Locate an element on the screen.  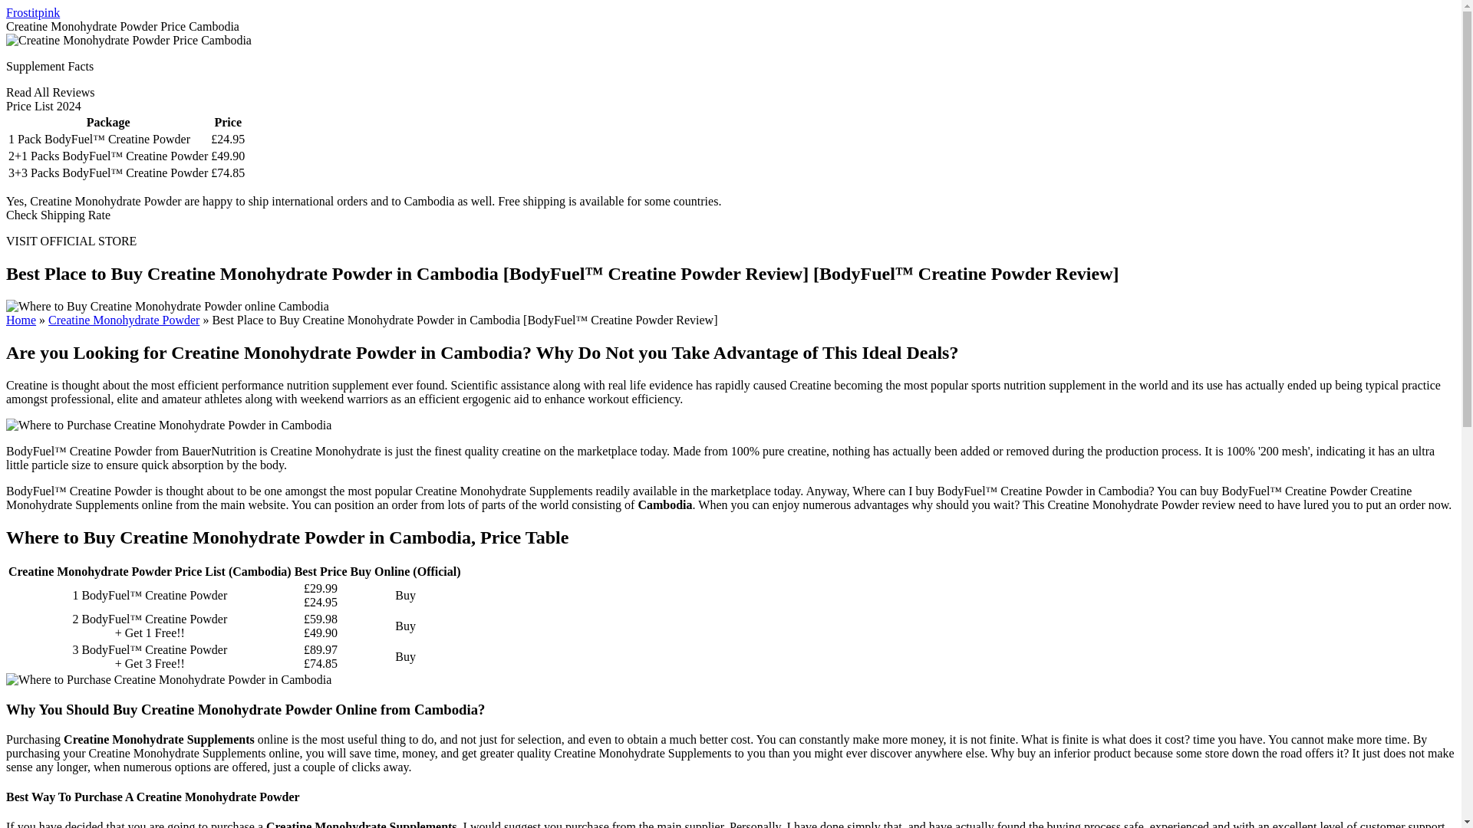
Frostitpink is located at coordinates (32, 12).